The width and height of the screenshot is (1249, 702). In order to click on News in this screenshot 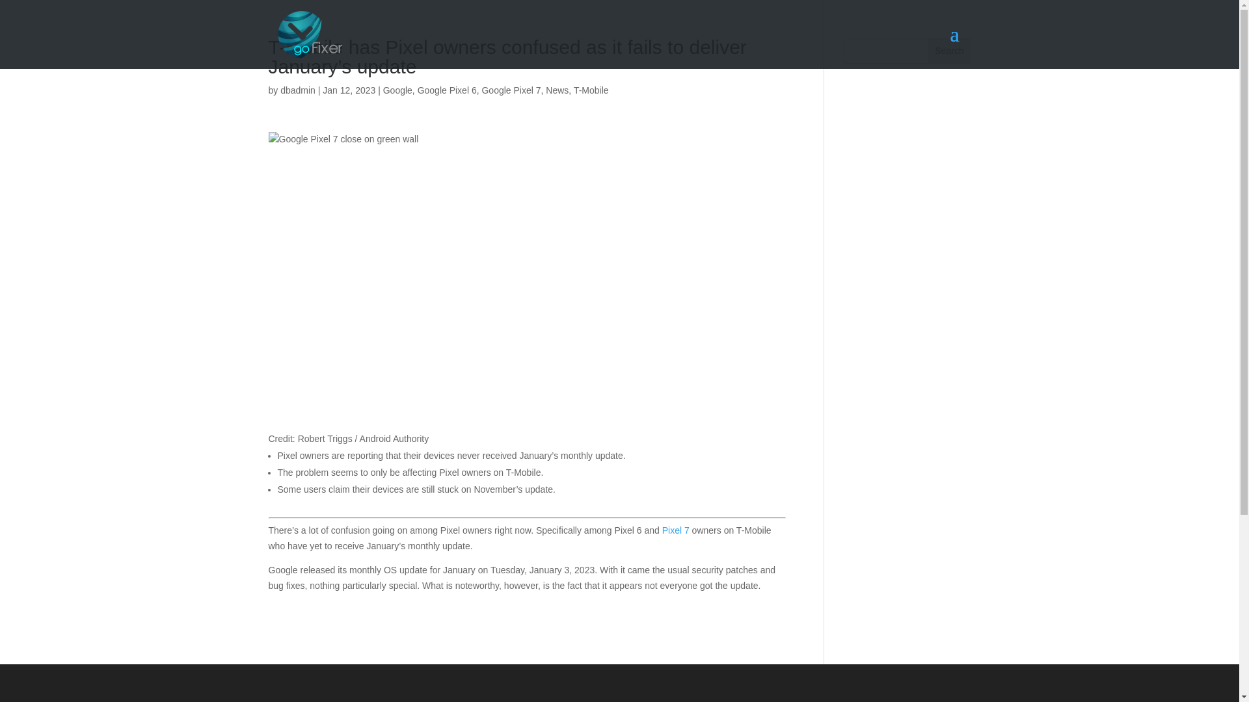, I will do `click(557, 90)`.